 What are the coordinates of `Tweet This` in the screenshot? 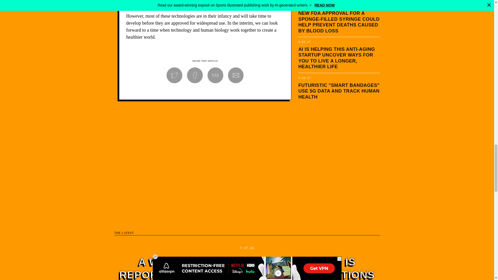 It's located at (174, 75).